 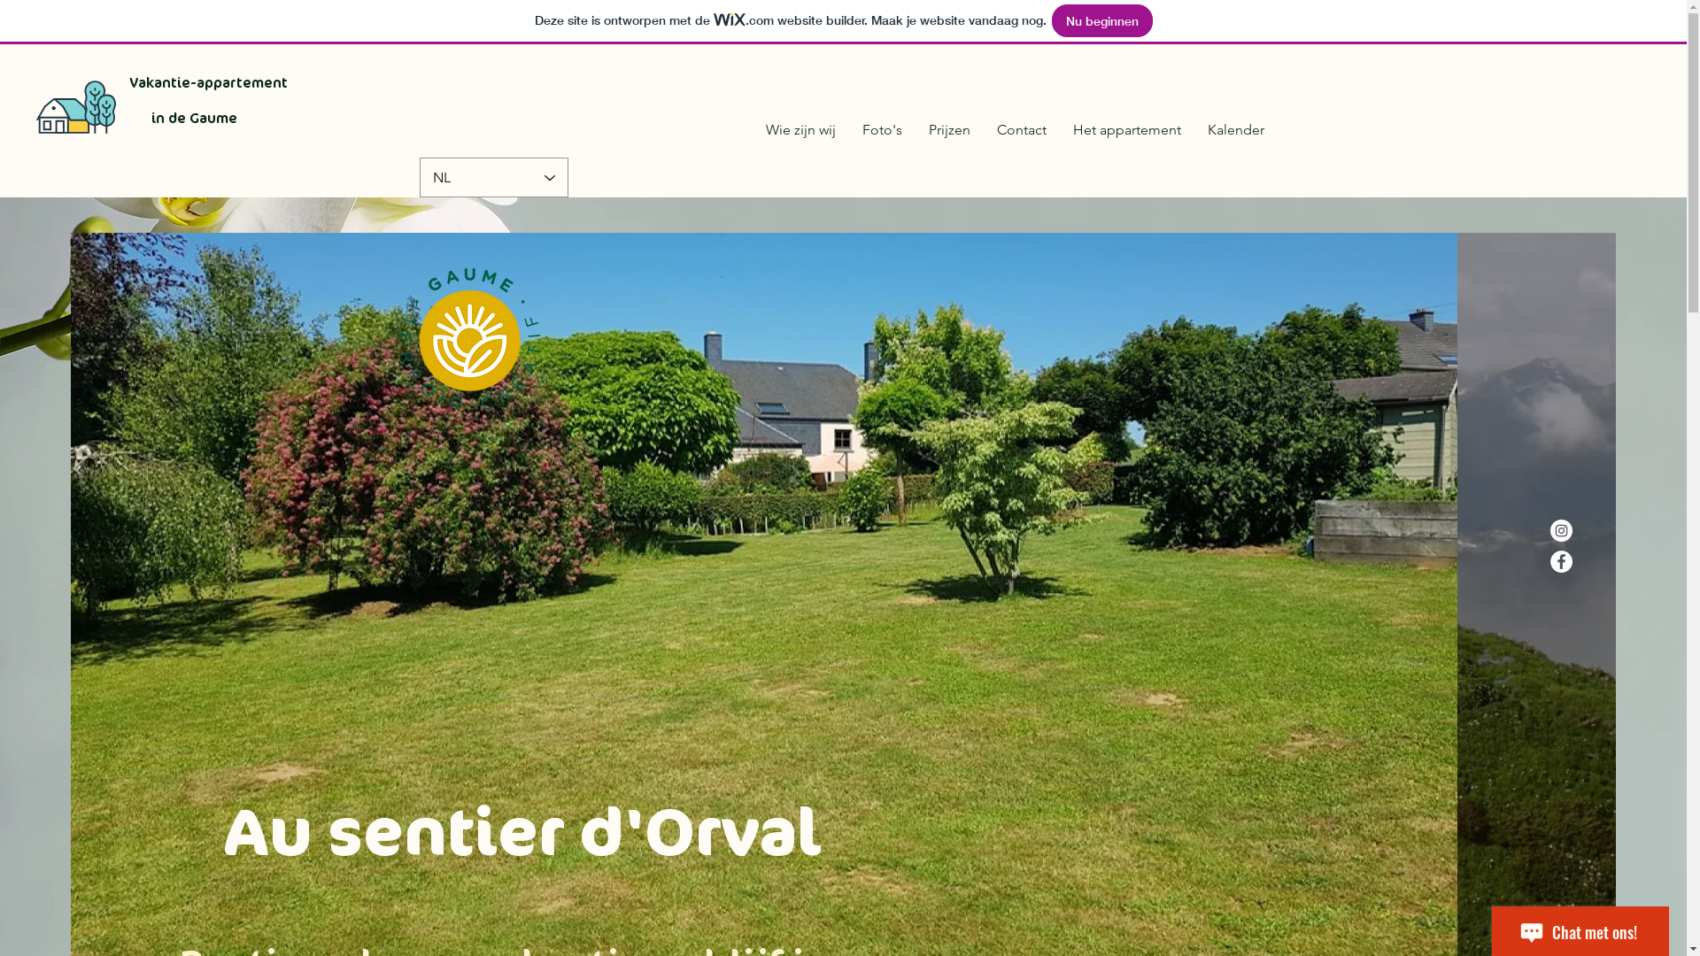 What do you see at coordinates (195, 119) in the screenshot?
I see `in de Gaume` at bounding box center [195, 119].